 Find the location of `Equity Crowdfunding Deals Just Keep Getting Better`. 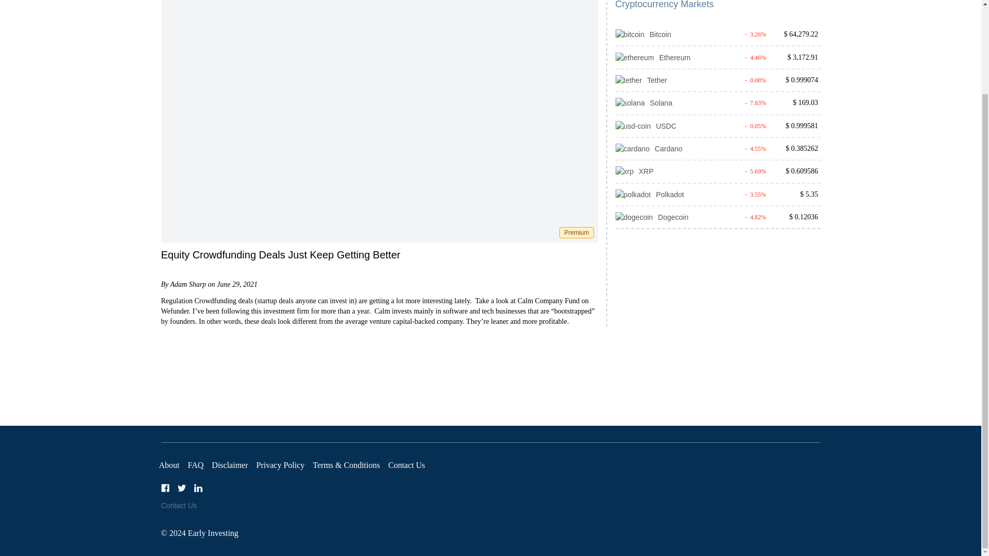

Equity Crowdfunding Deals Just Keep Getting Better is located at coordinates (280, 254).